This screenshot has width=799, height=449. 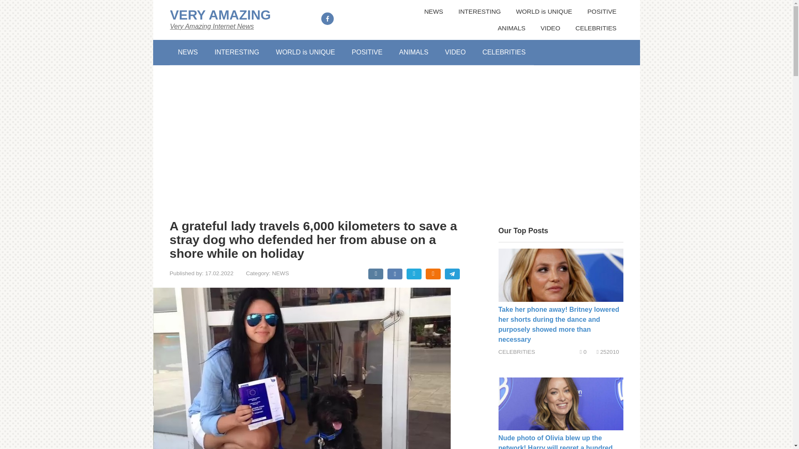 I want to click on NEWS, so click(x=188, y=52).